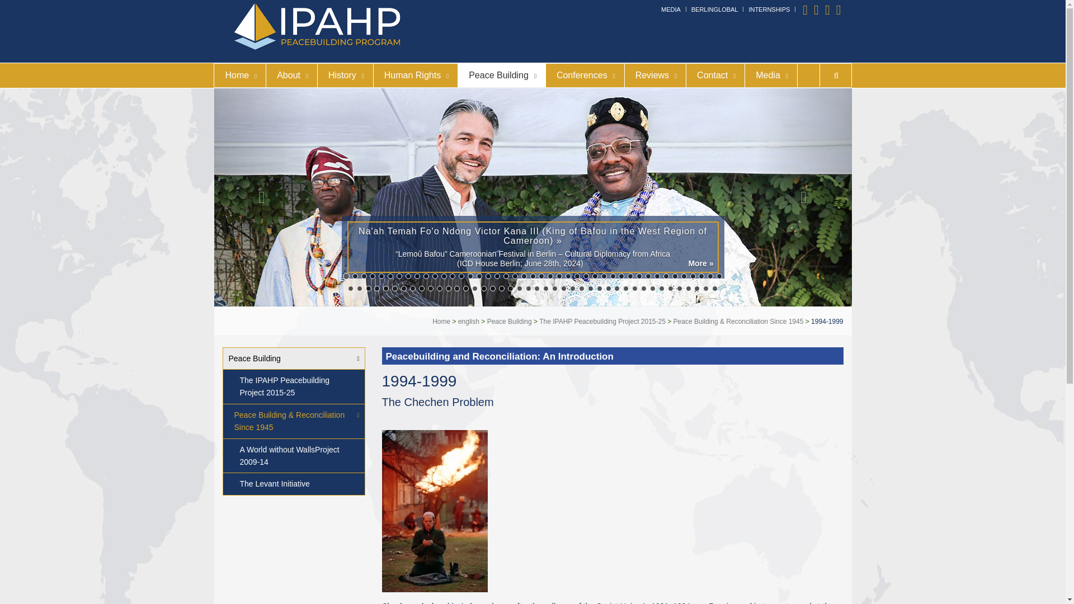 This screenshot has height=604, width=1074. What do you see at coordinates (239, 75) in the screenshot?
I see `Home` at bounding box center [239, 75].